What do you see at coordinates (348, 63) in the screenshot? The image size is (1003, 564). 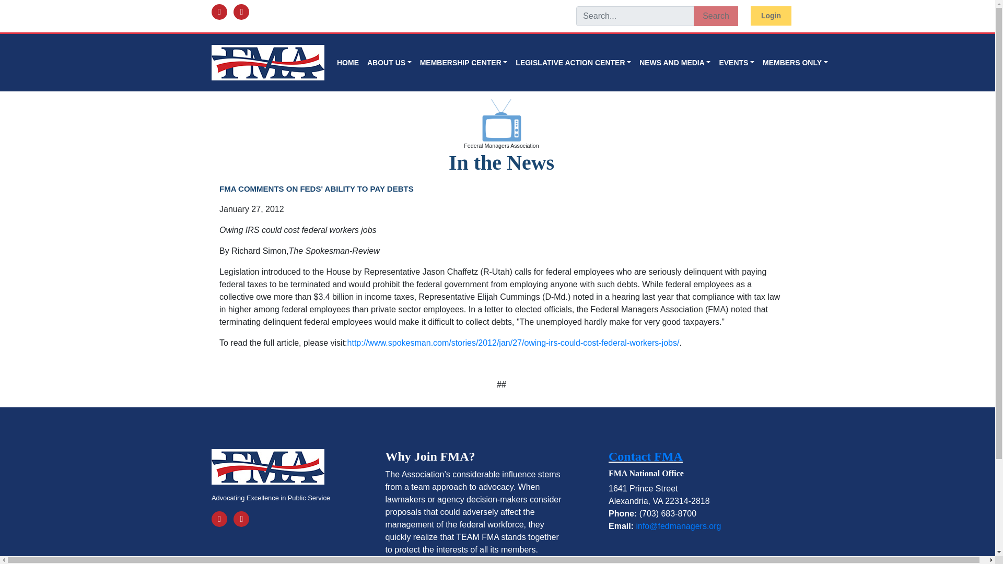 I see `HOME` at bounding box center [348, 63].